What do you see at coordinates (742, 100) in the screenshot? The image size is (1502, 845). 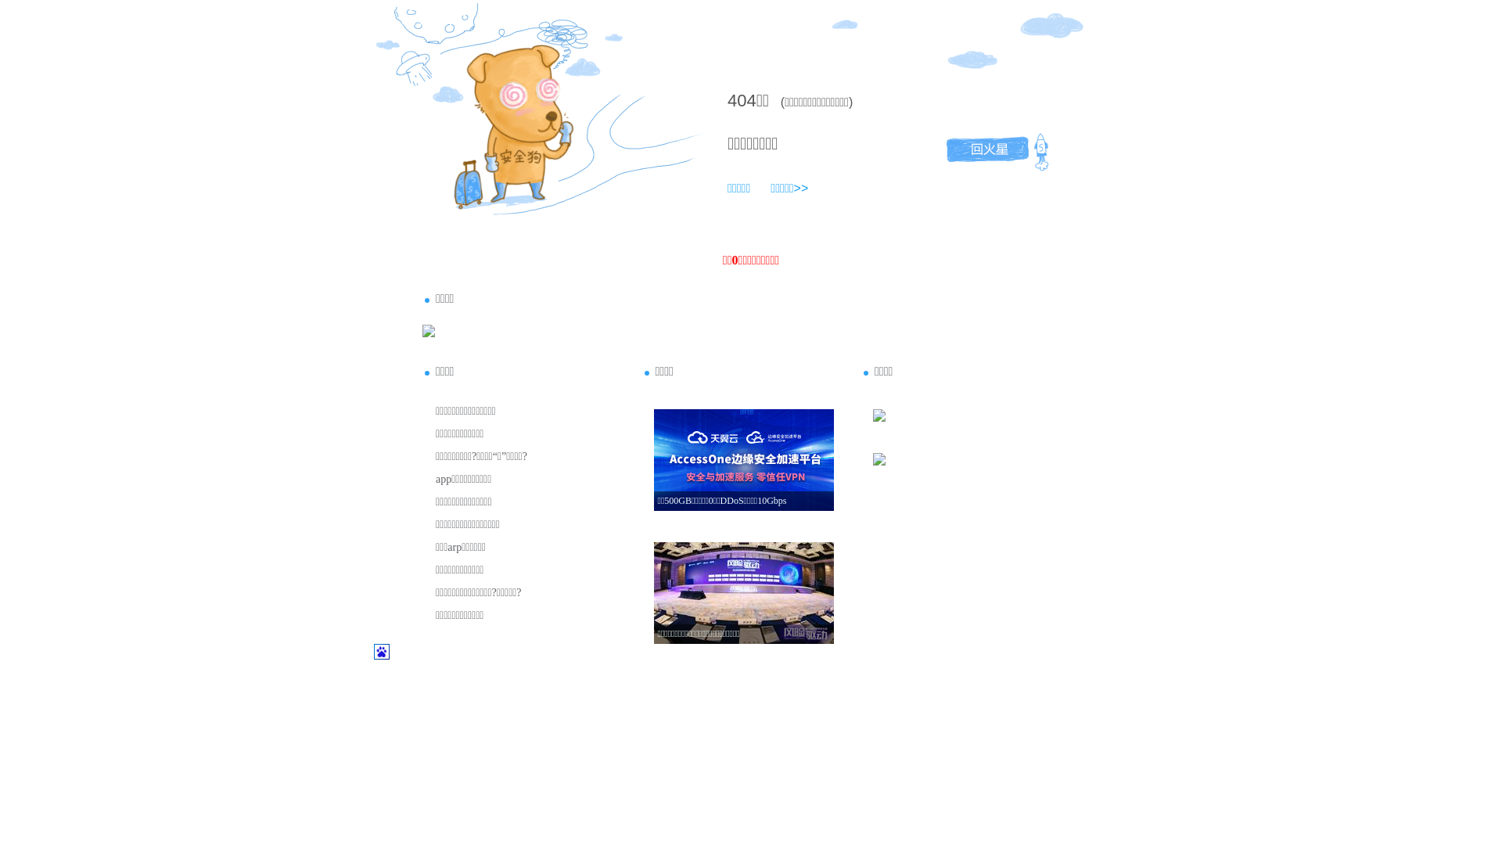 I see `404` at bounding box center [742, 100].